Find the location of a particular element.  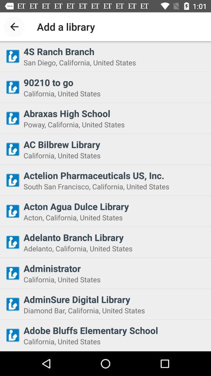

scroll until poway california united is located at coordinates (115, 125).